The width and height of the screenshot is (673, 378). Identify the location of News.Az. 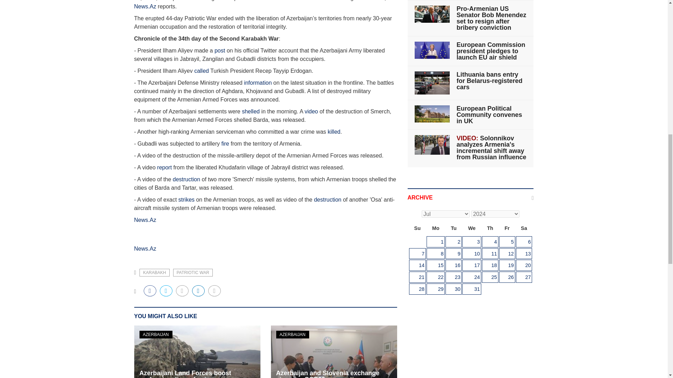
(145, 6).